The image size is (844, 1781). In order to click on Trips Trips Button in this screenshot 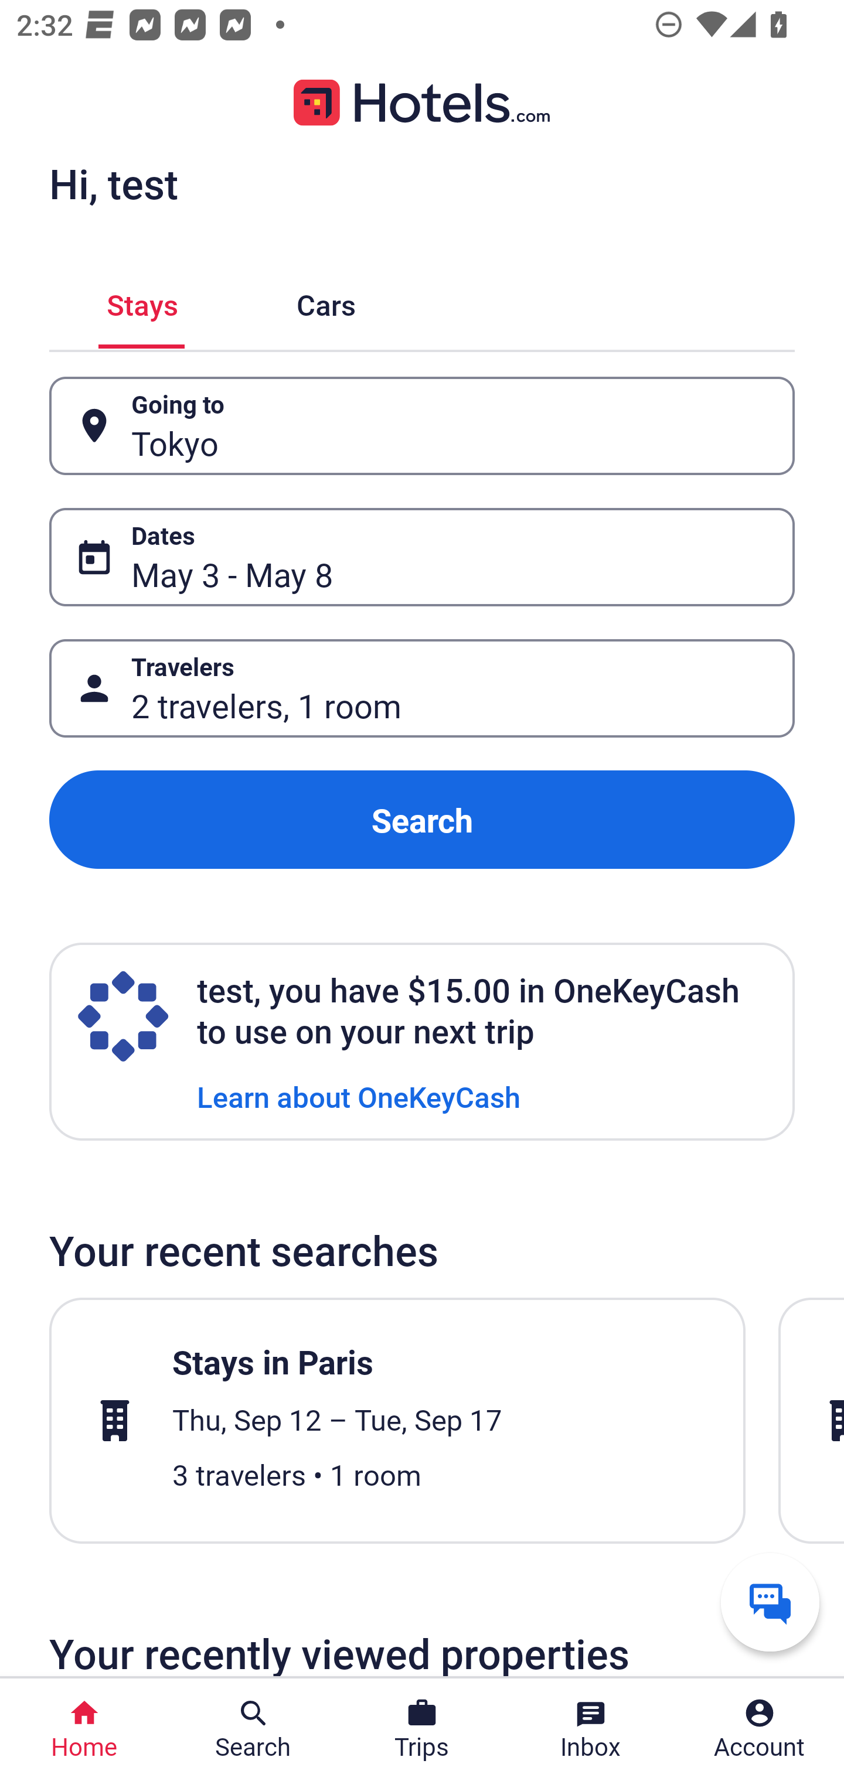, I will do `click(422, 1729)`.